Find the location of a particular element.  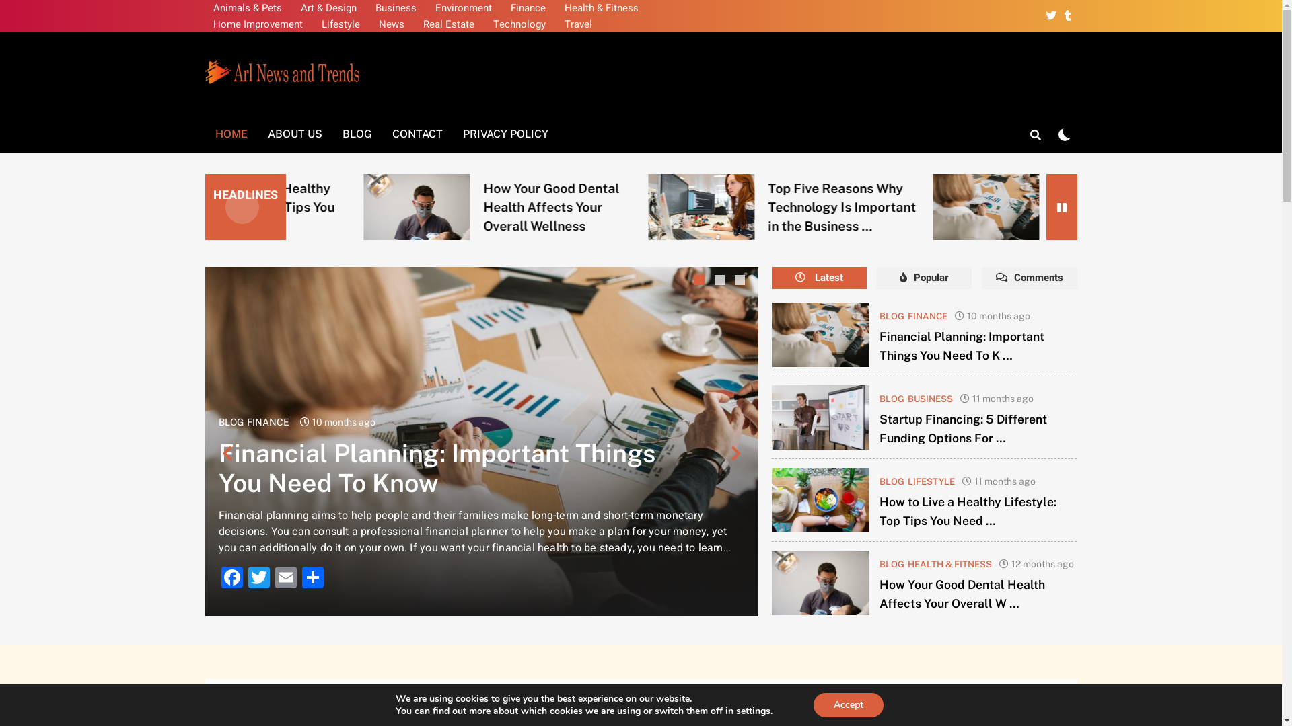

How to Live a Healthy Lifestyle: Top Tips You Need to Know is located at coordinates (1023, 207).